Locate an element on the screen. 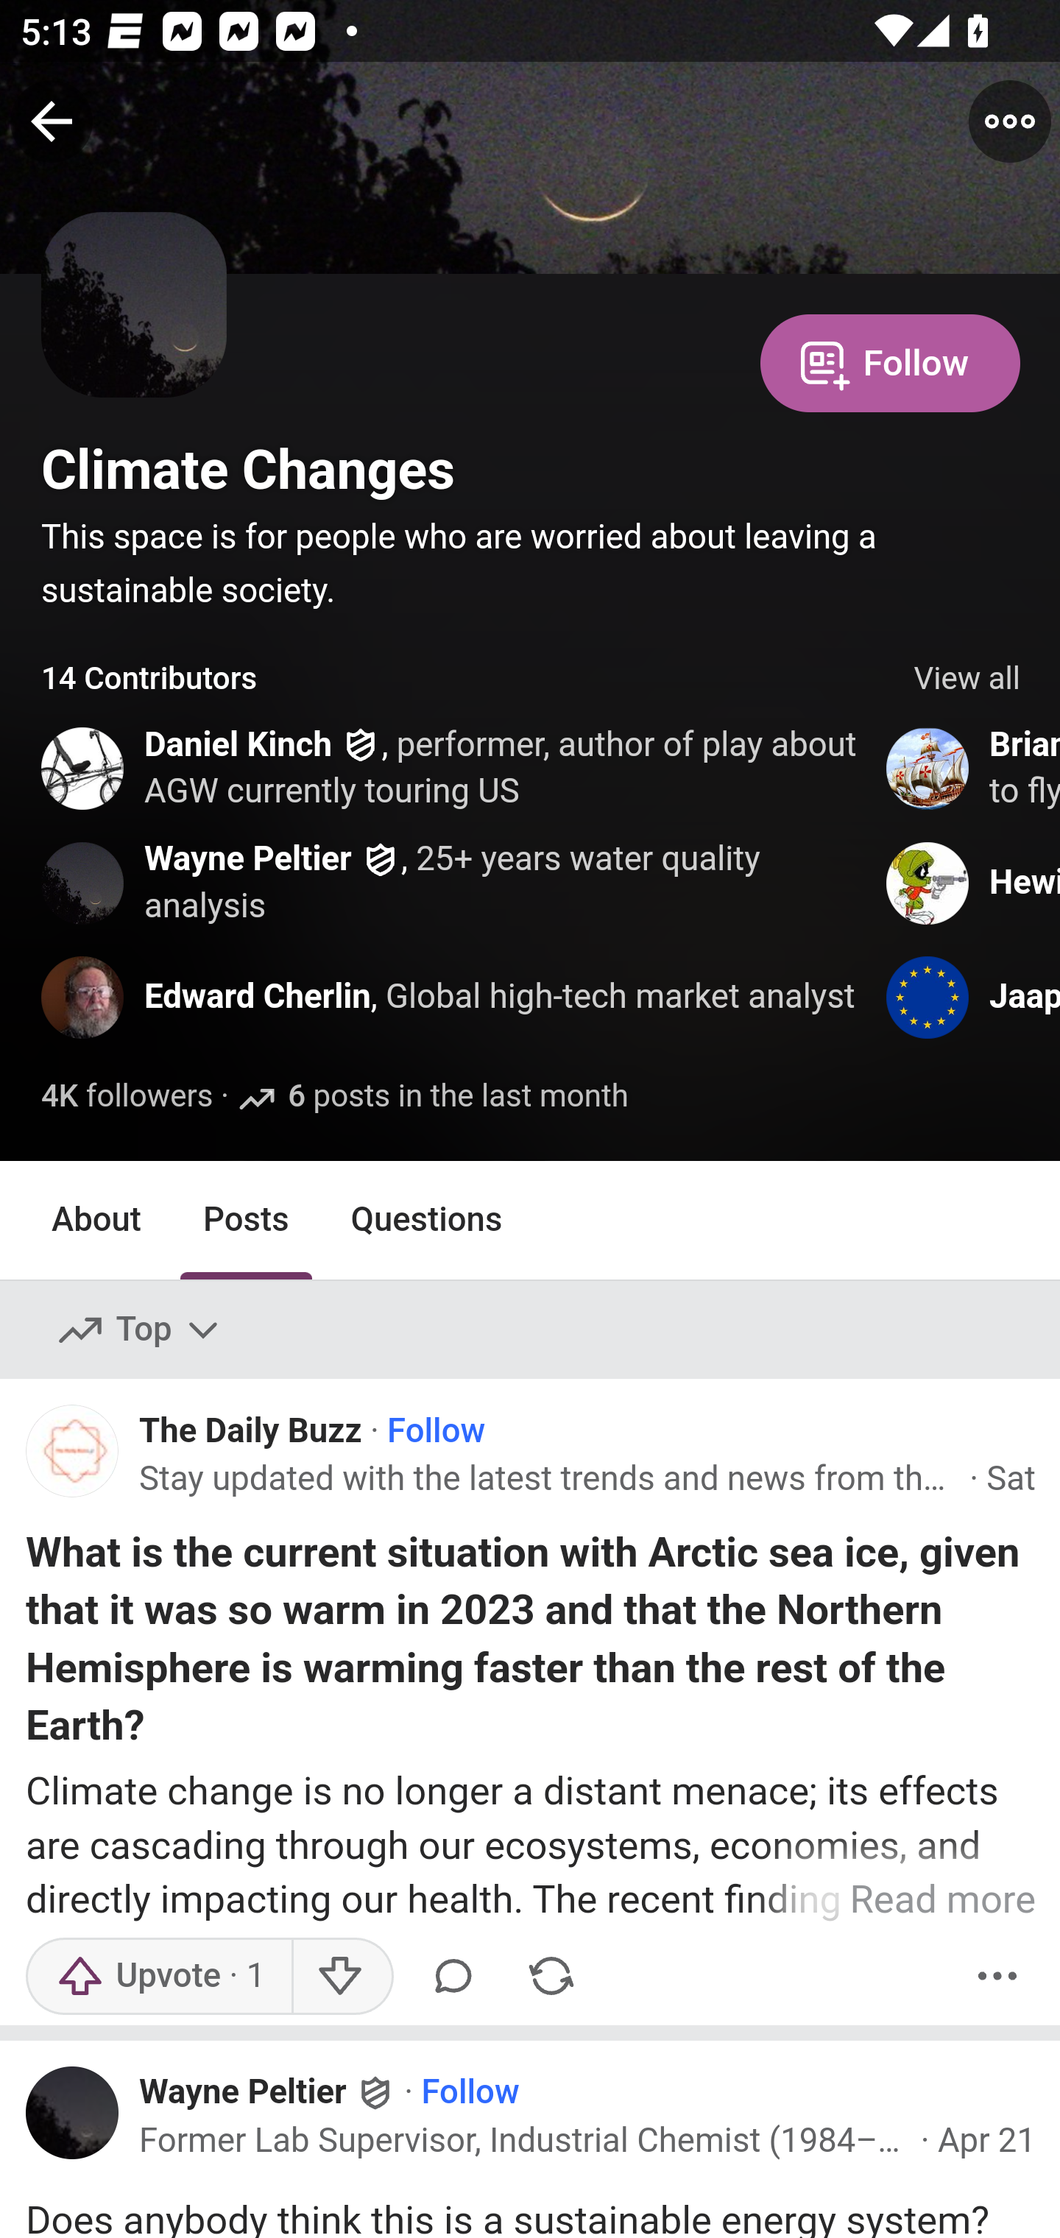 This screenshot has height=2238, width=1060. Follow is located at coordinates (436, 1431).